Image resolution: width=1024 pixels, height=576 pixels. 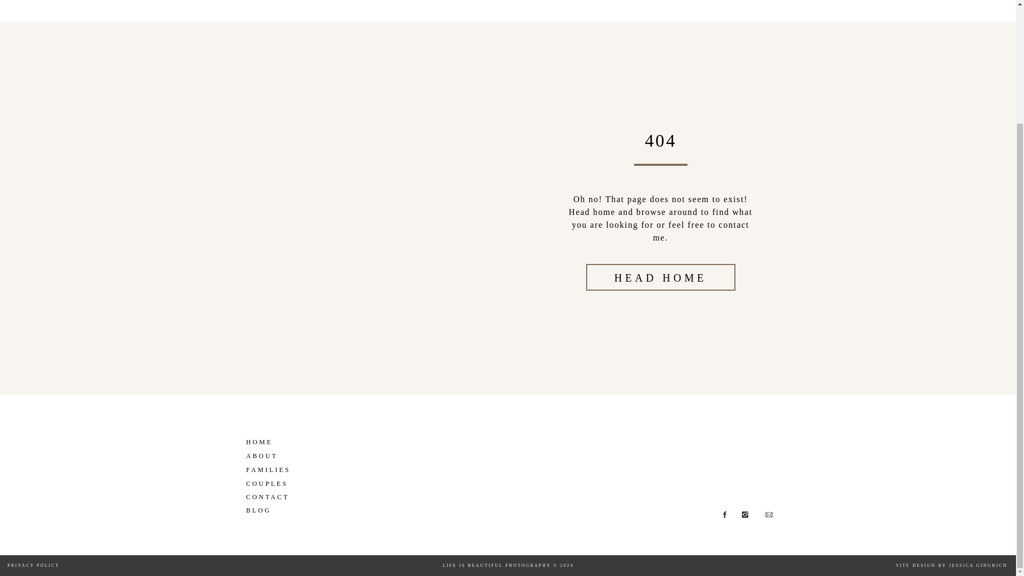 I want to click on HEAD HOME, so click(x=660, y=277).